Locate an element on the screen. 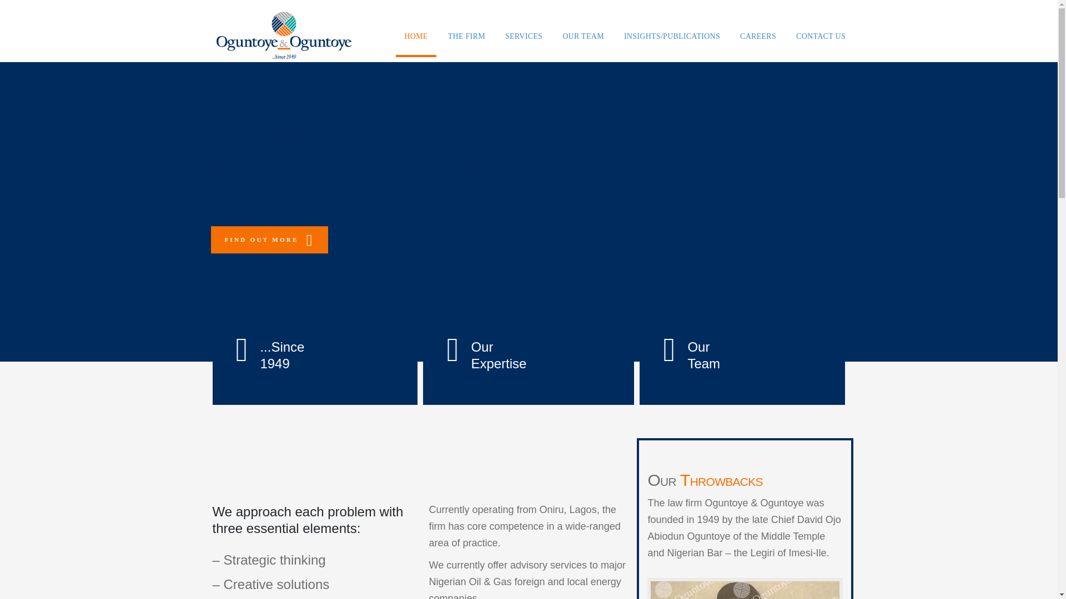 The image size is (1066, 599). The Firm is located at coordinates (466, 36).